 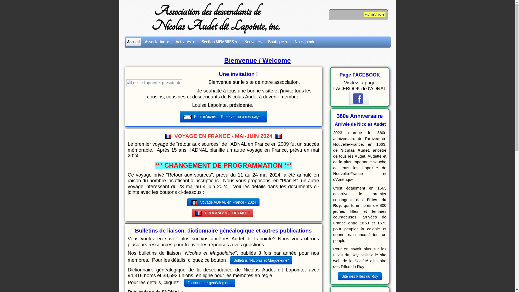 I want to click on Accueil, so click(x=133, y=42).